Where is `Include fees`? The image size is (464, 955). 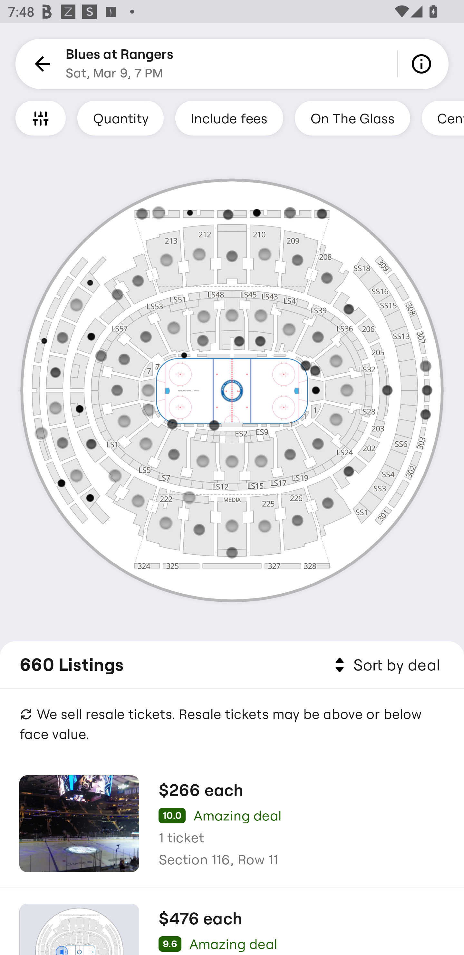 Include fees is located at coordinates (229, 118).